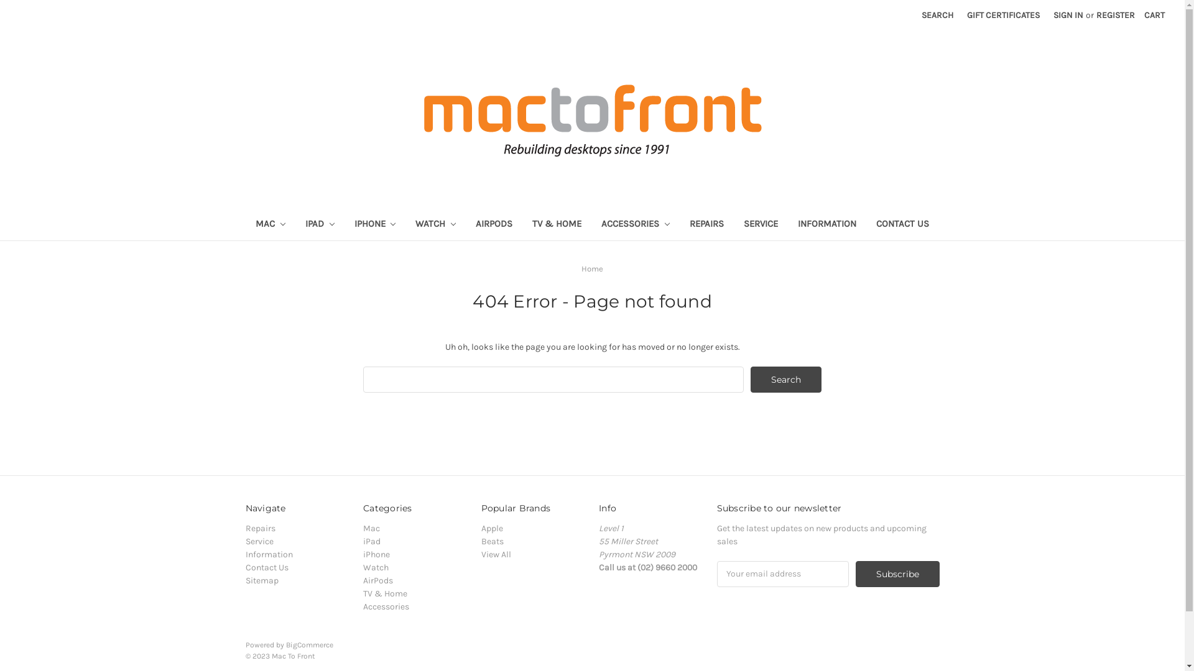 Image resolution: width=1194 pixels, height=671 pixels. Describe the element at coordinates (1068, 15) in the screenshot. I see `SIGN IN` at that location.